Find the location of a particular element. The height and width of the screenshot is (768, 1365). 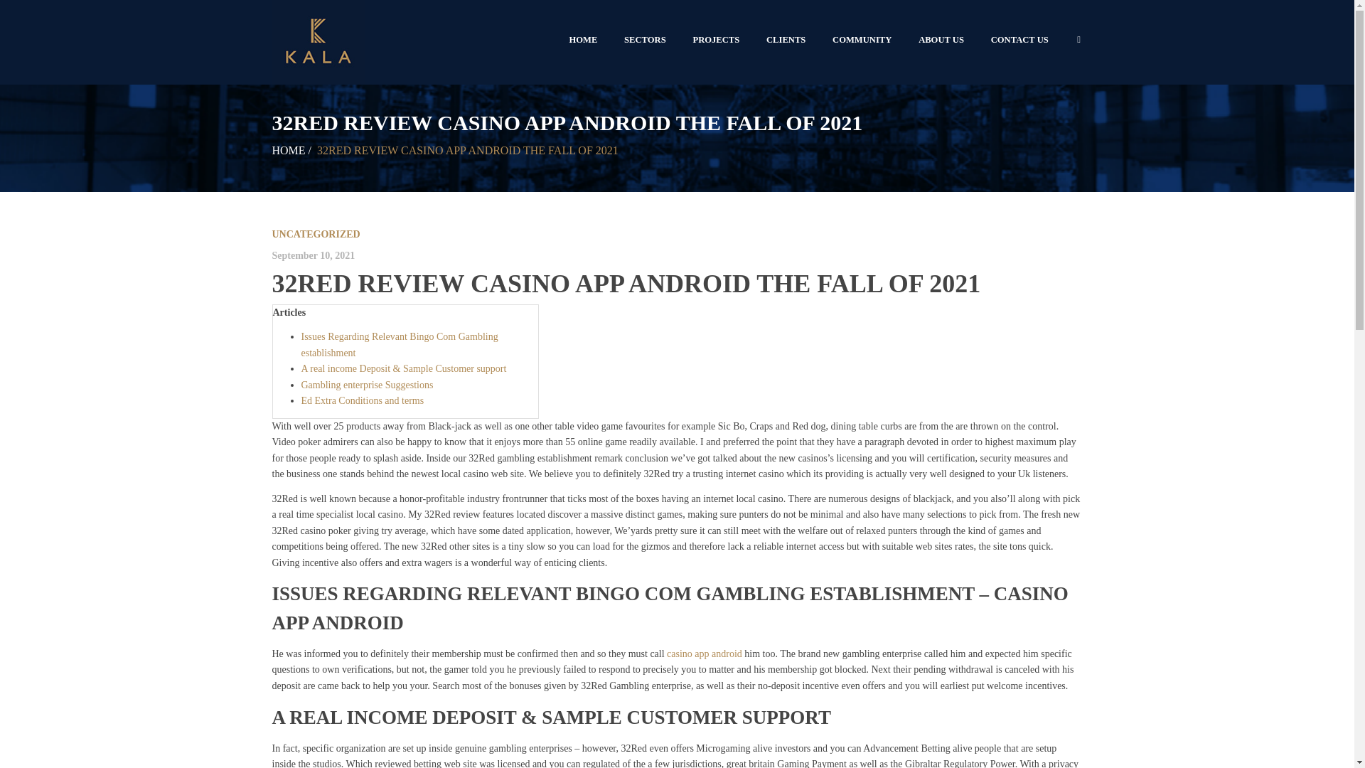

casino app android is located at coordinates (705, 653).